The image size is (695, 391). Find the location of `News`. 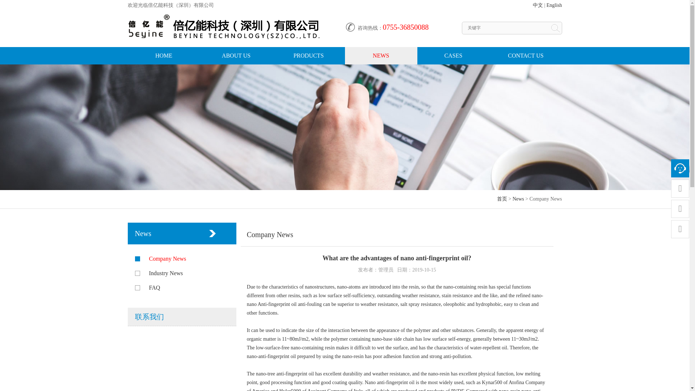

News is located at coordinates (381, 56).